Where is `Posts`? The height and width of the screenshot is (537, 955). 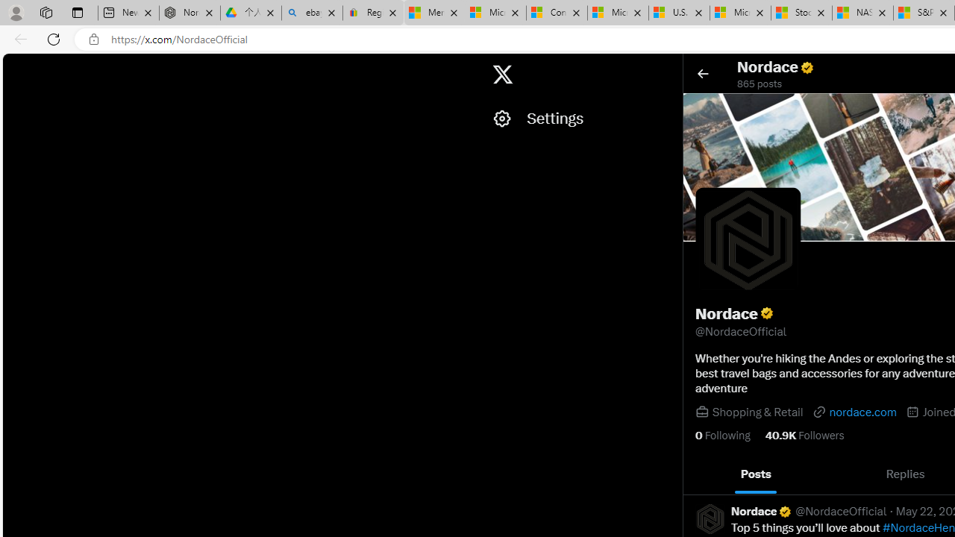
Posts is located at coordinates (757, 474).